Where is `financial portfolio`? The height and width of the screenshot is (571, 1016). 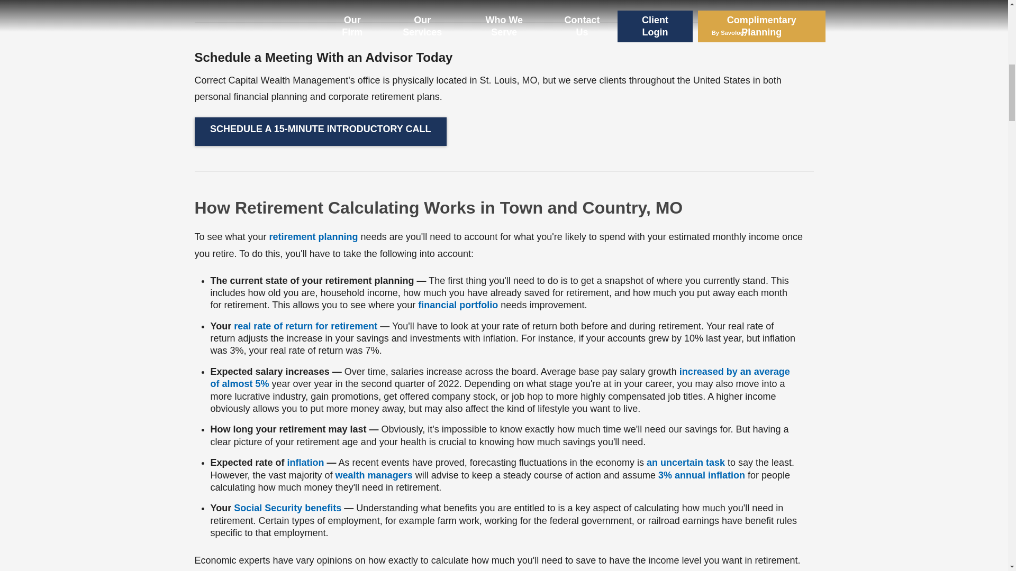
financial portfolio is located at coordinates (457, 305).